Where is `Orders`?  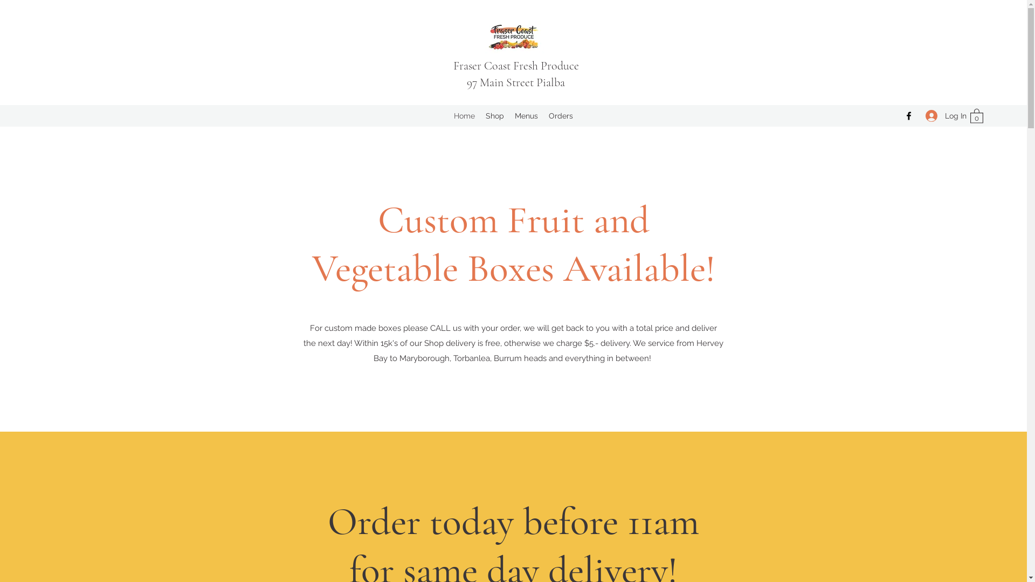
Orders is located at coordinates (561, 116).